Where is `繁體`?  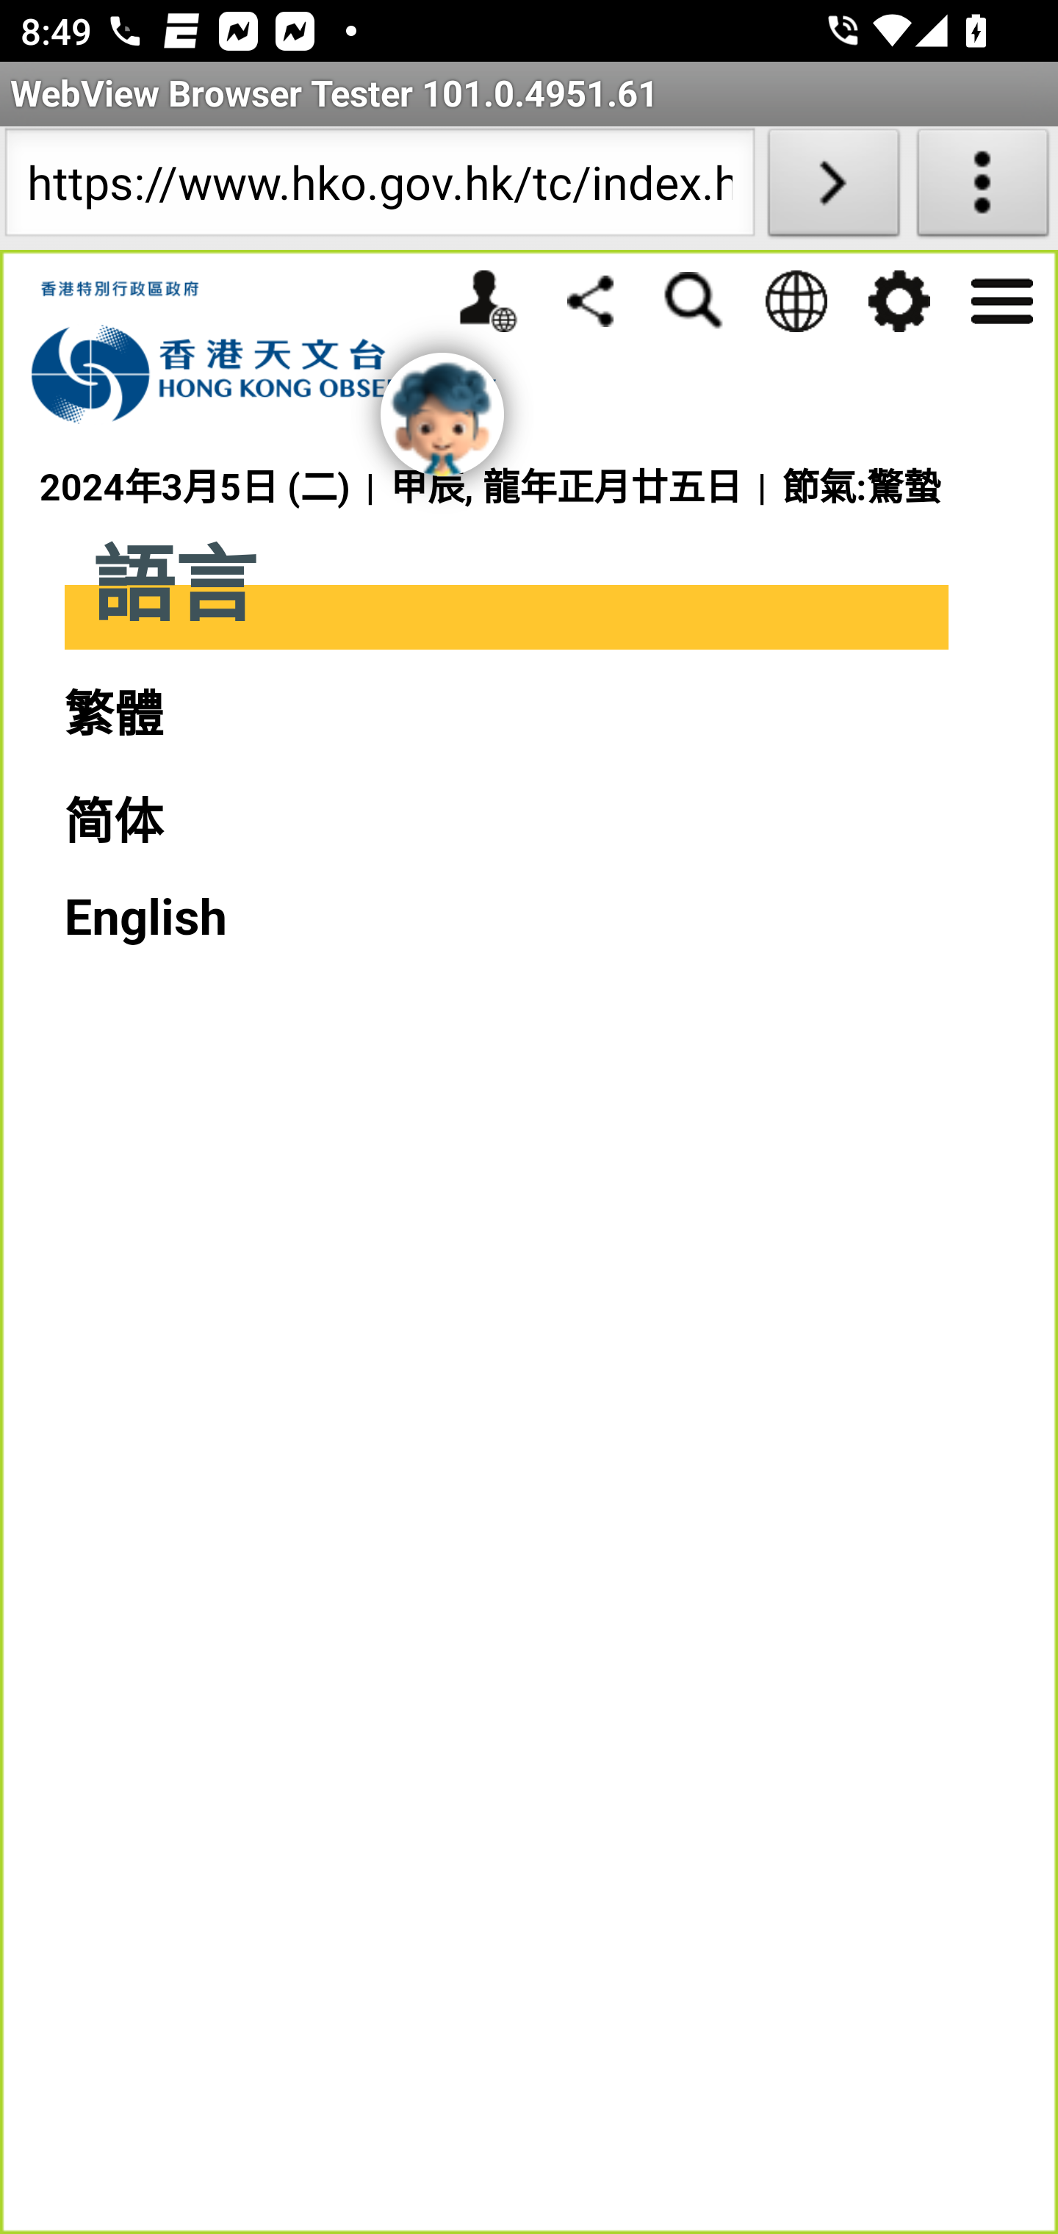 繁體 is located at coordinates (113, 714).